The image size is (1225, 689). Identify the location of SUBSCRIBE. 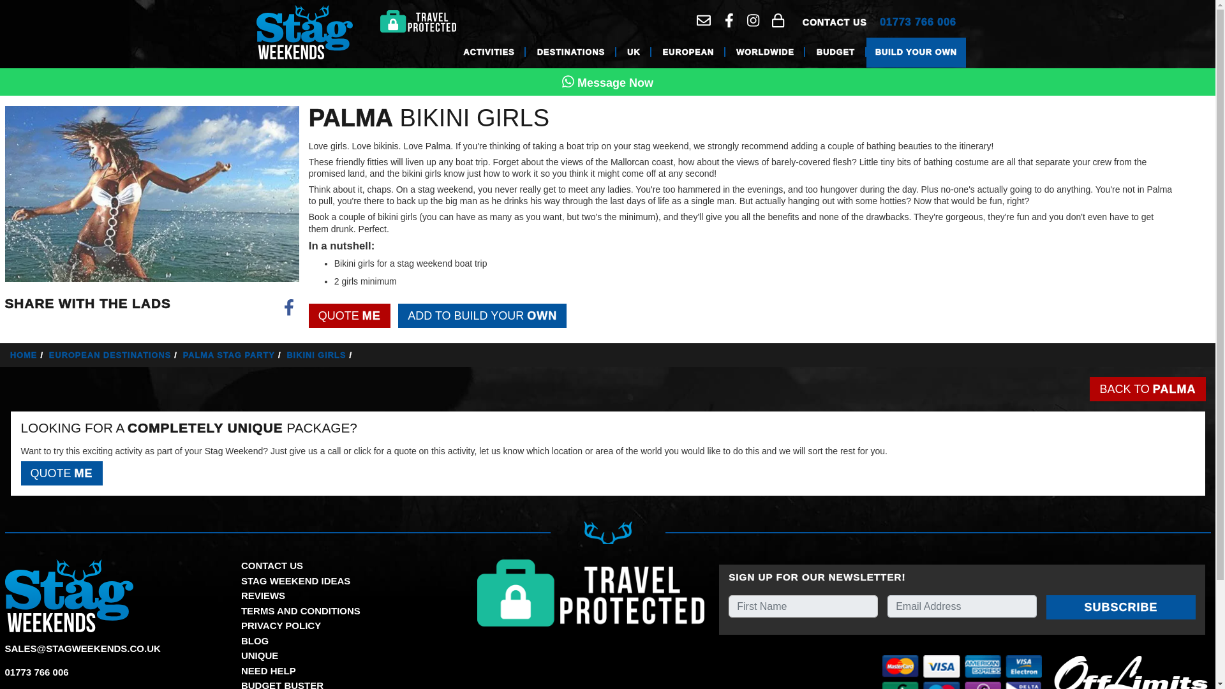
(1120, 607).